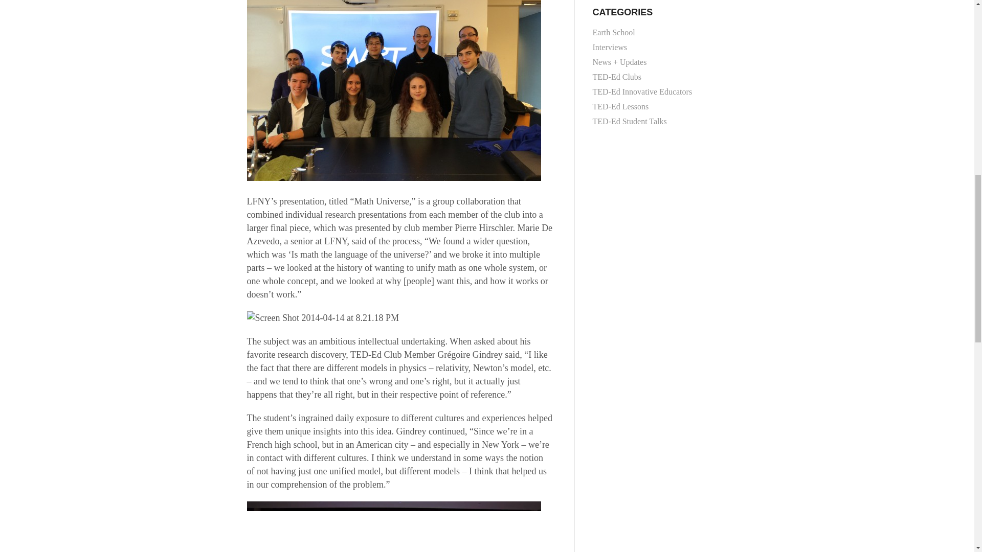  What do you see at coordinates (660, 106) in the screenshot?
I see `TED-Ed Lessons` at bounding box center [660, 106].